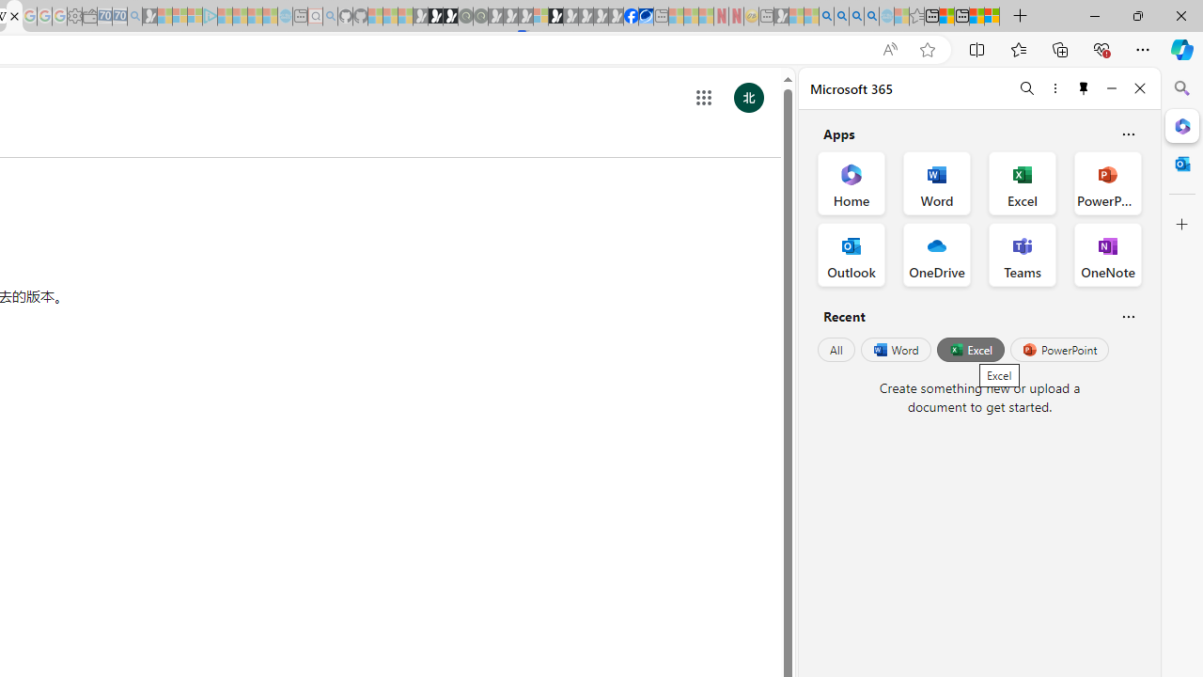 This screenshot has width=1203, height=677. I want to click on Word, so click(895, 350).